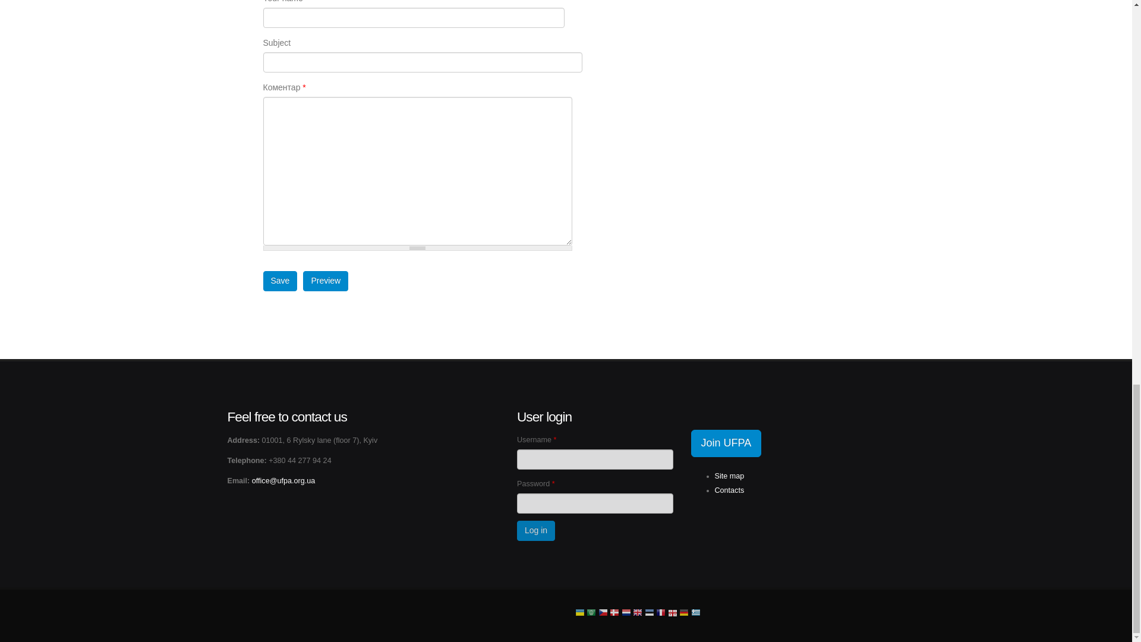 This screenshot has width=1141, height=642. Describe the element at coordinates (279, 281) in the screenshot. I see `Save` at that location.